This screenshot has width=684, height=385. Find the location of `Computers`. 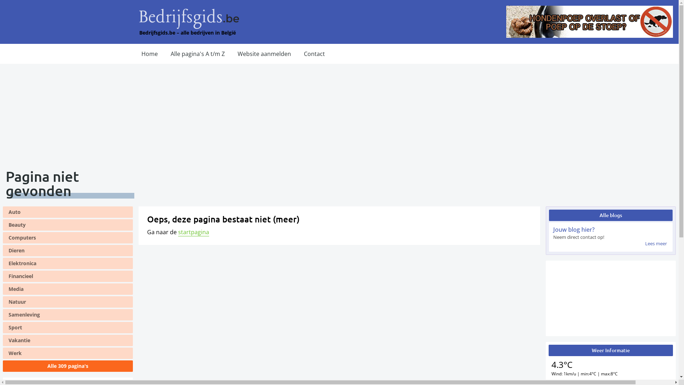

Computers is located at coordinates (68, 238).